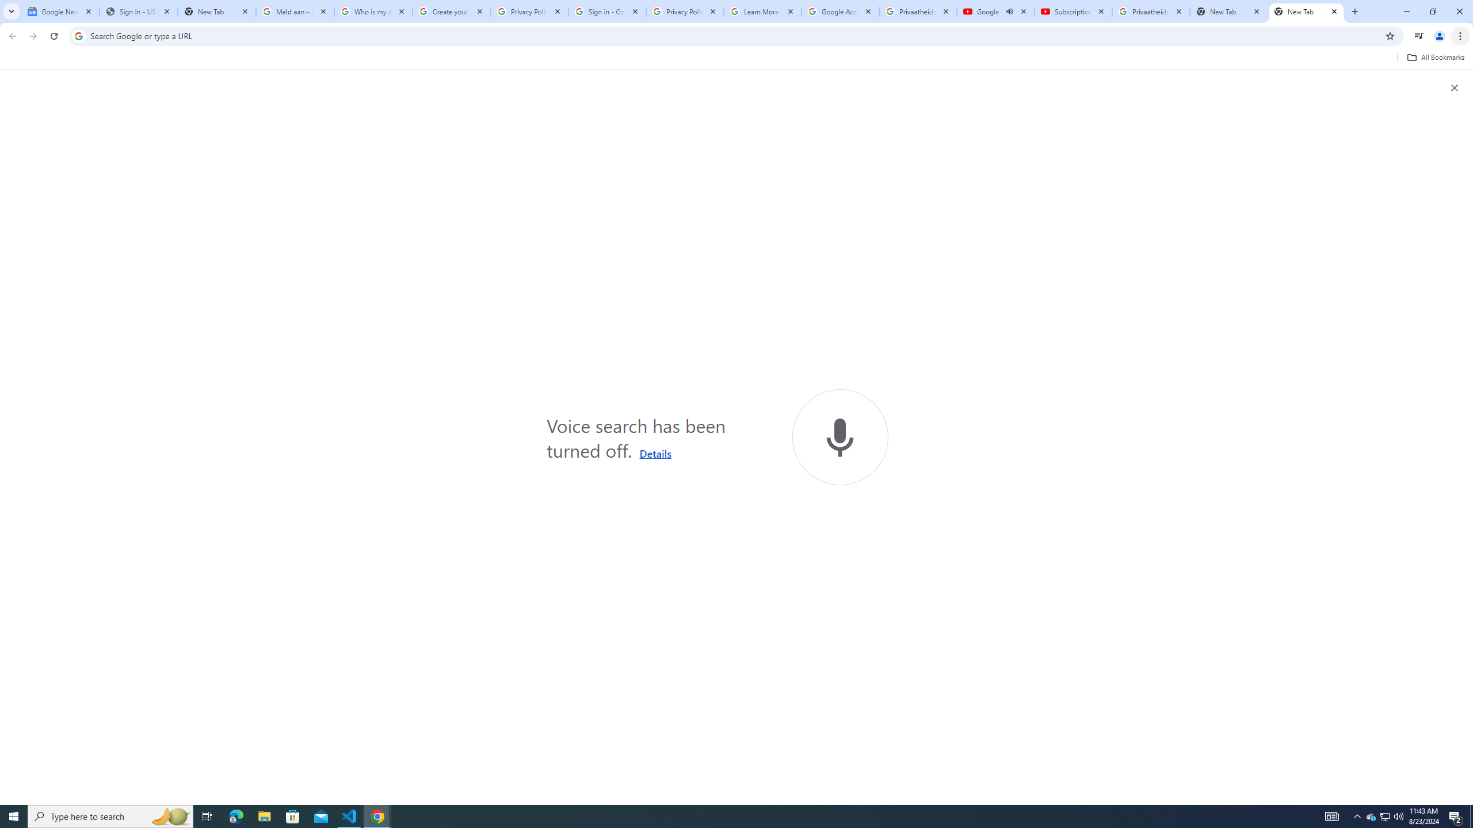  What do you see at coordinates (60, 11) in the screenshot?
I see `Google News` at bounding box center [60, 11].